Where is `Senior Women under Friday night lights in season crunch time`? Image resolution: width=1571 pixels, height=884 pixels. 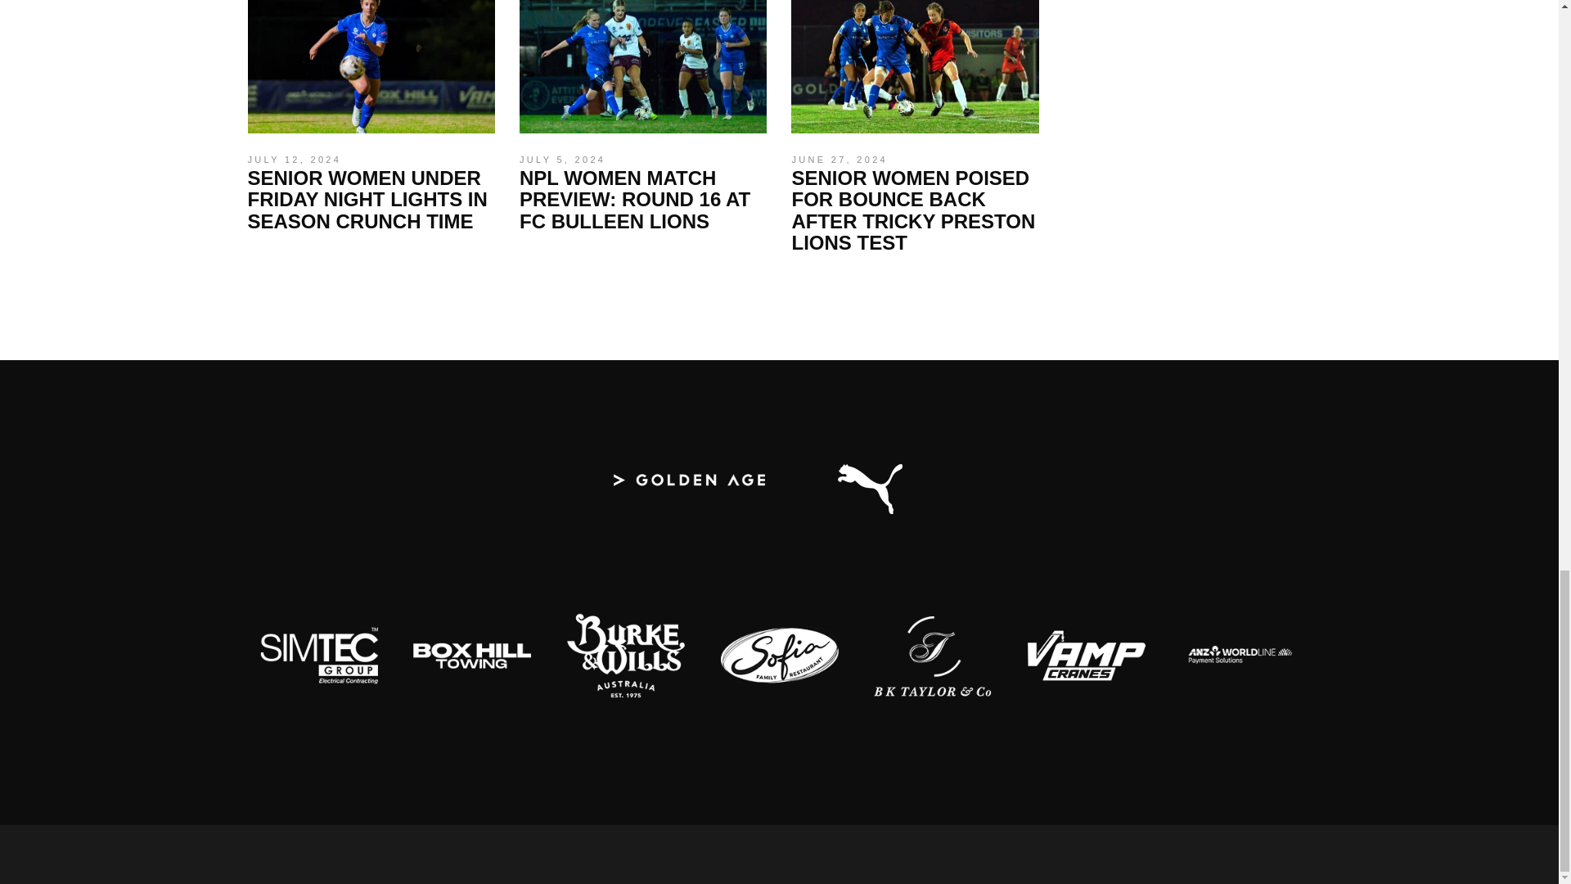
Senior Women under Friday night lights in season crunch time is located at coordinates (370, 67).